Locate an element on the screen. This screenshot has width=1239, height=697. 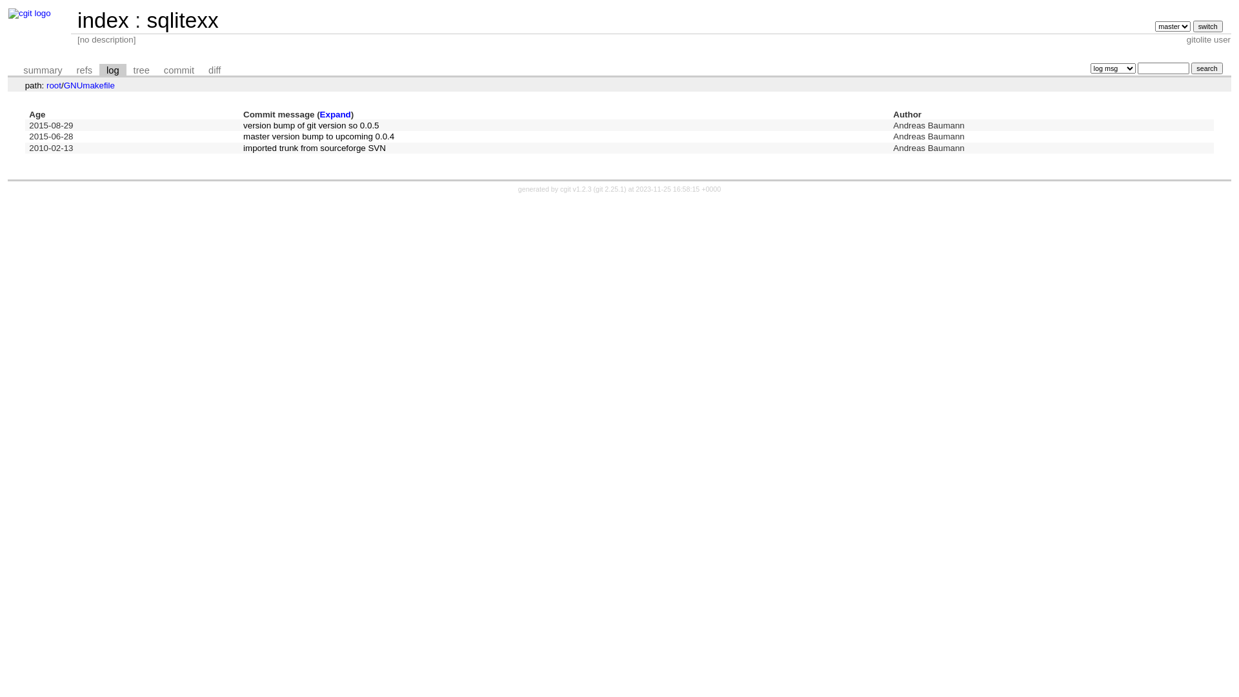
switch is located at coordinates (1208, 26).